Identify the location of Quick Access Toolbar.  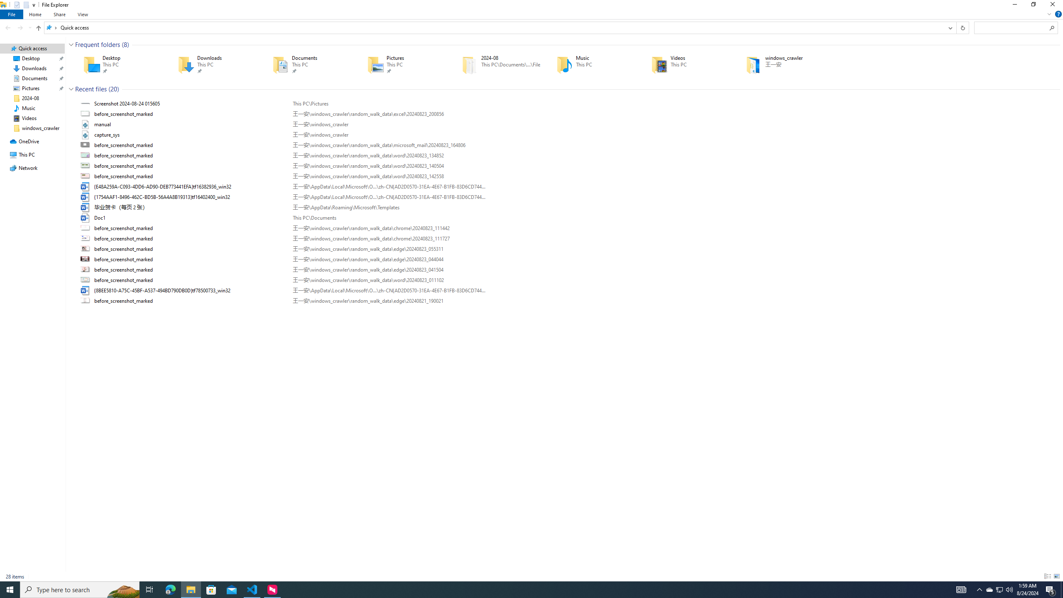
(22, 5).